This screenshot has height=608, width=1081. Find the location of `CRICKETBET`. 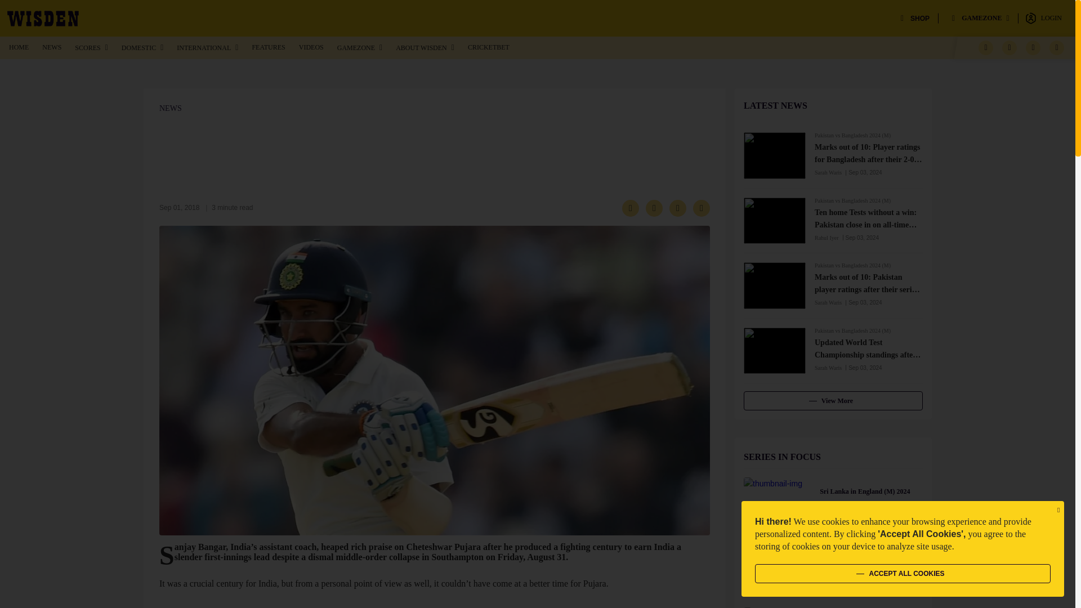

CRICKETBET is located at coordinates (489, 47).